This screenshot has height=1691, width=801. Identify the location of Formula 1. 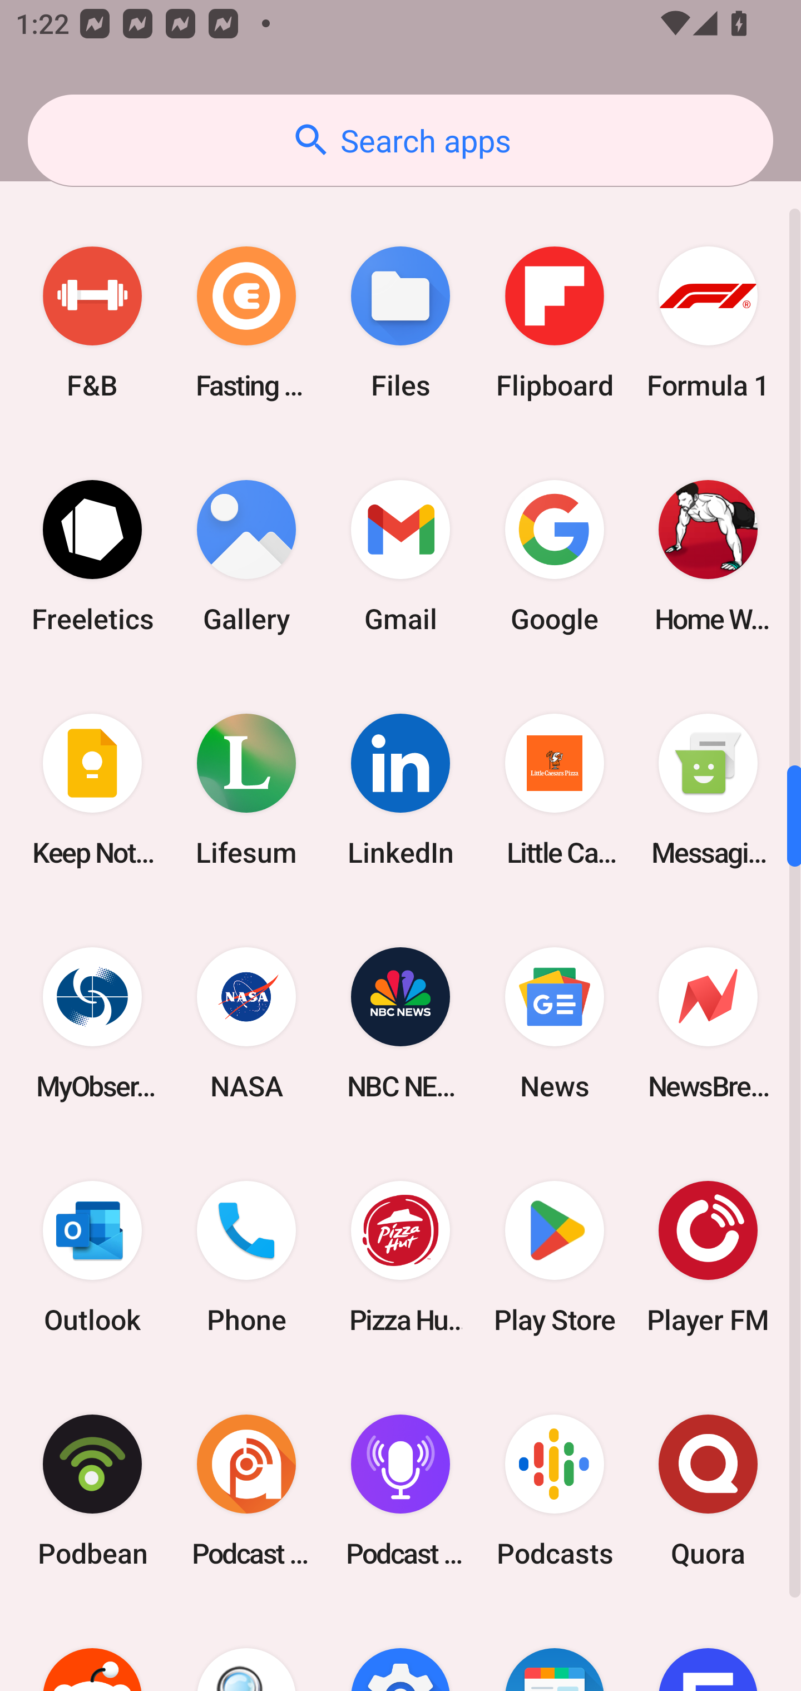
(708, 323).